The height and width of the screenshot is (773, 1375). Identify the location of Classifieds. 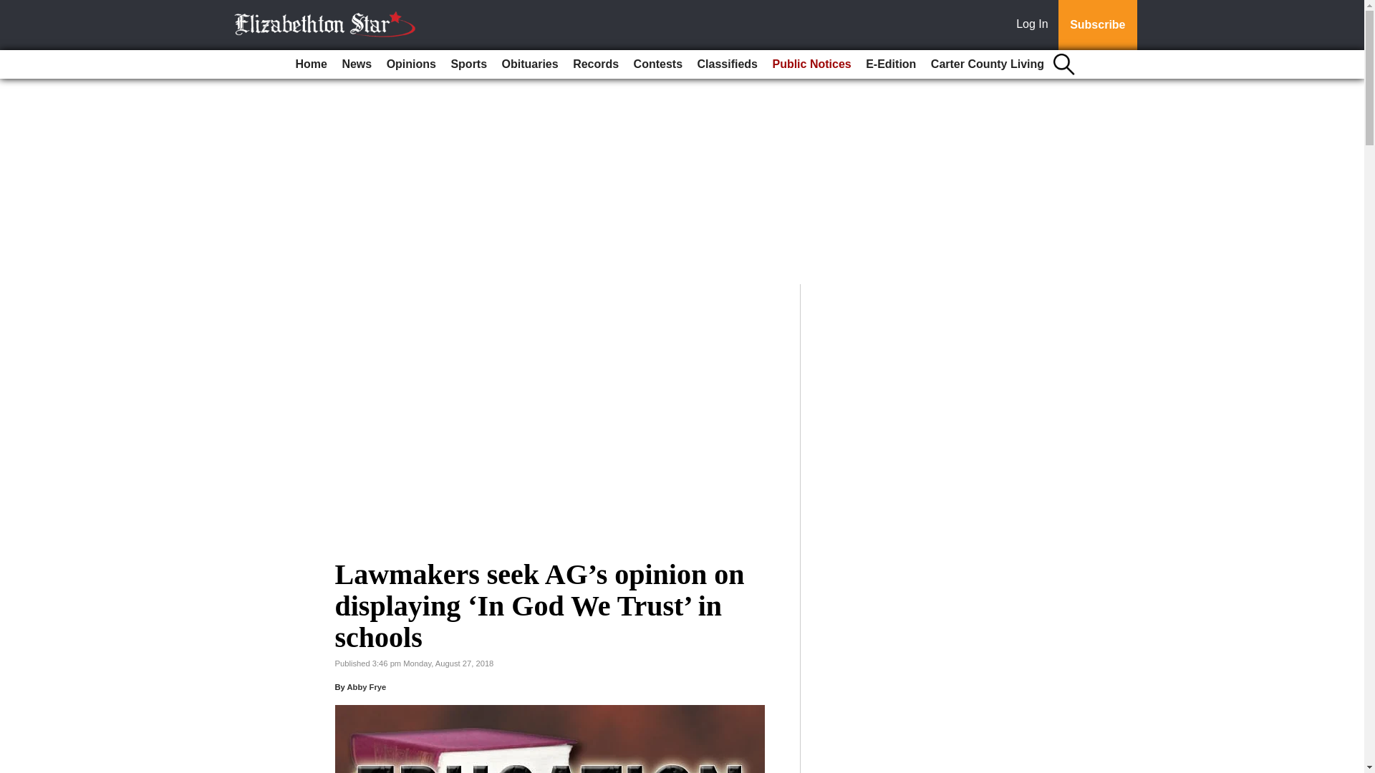
(727, 64).